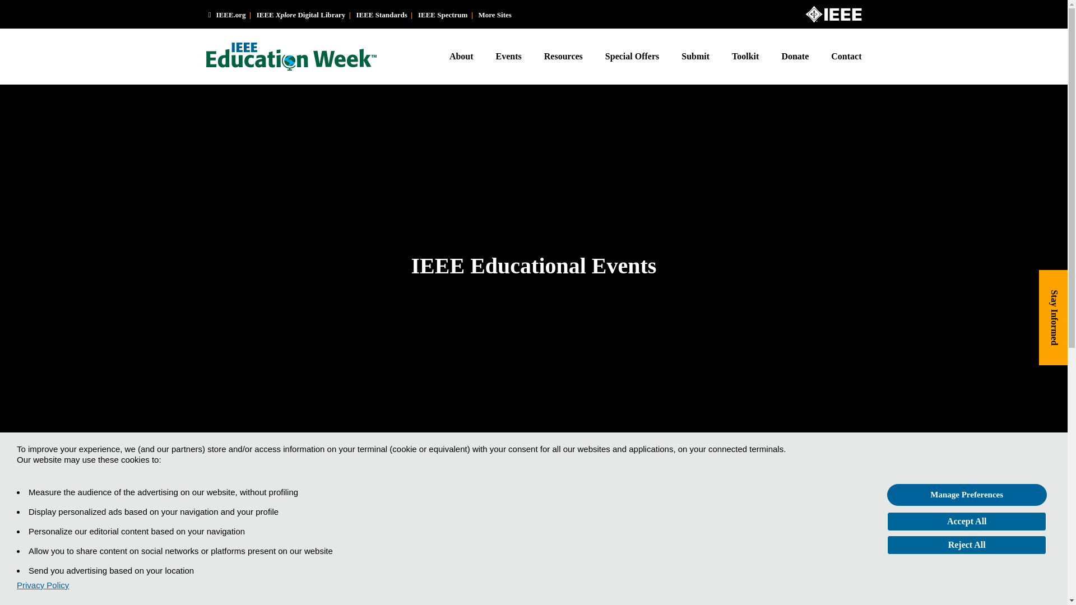  I want to click on Events, so click(509, 56).